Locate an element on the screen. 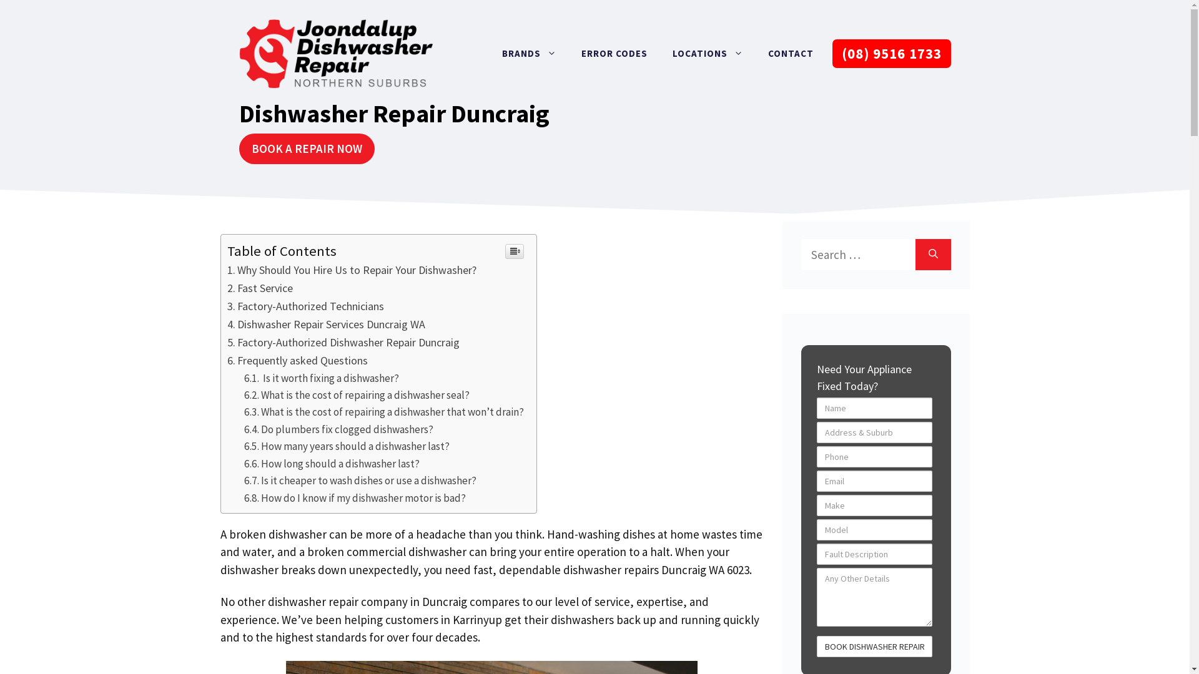  Factory-Authorized Technicians is located at coordinates (306, 306).